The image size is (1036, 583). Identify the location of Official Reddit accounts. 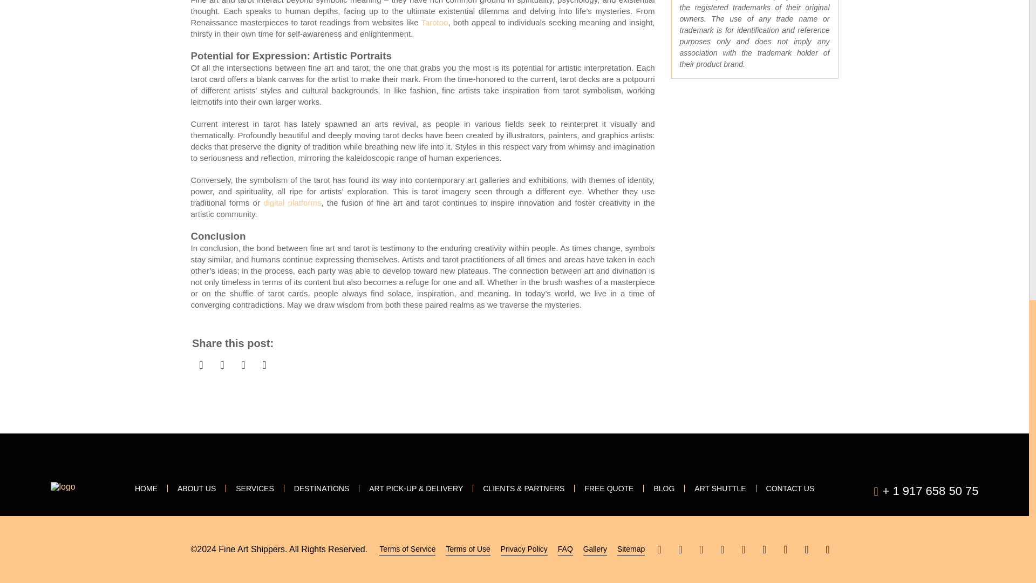
(807, 549).